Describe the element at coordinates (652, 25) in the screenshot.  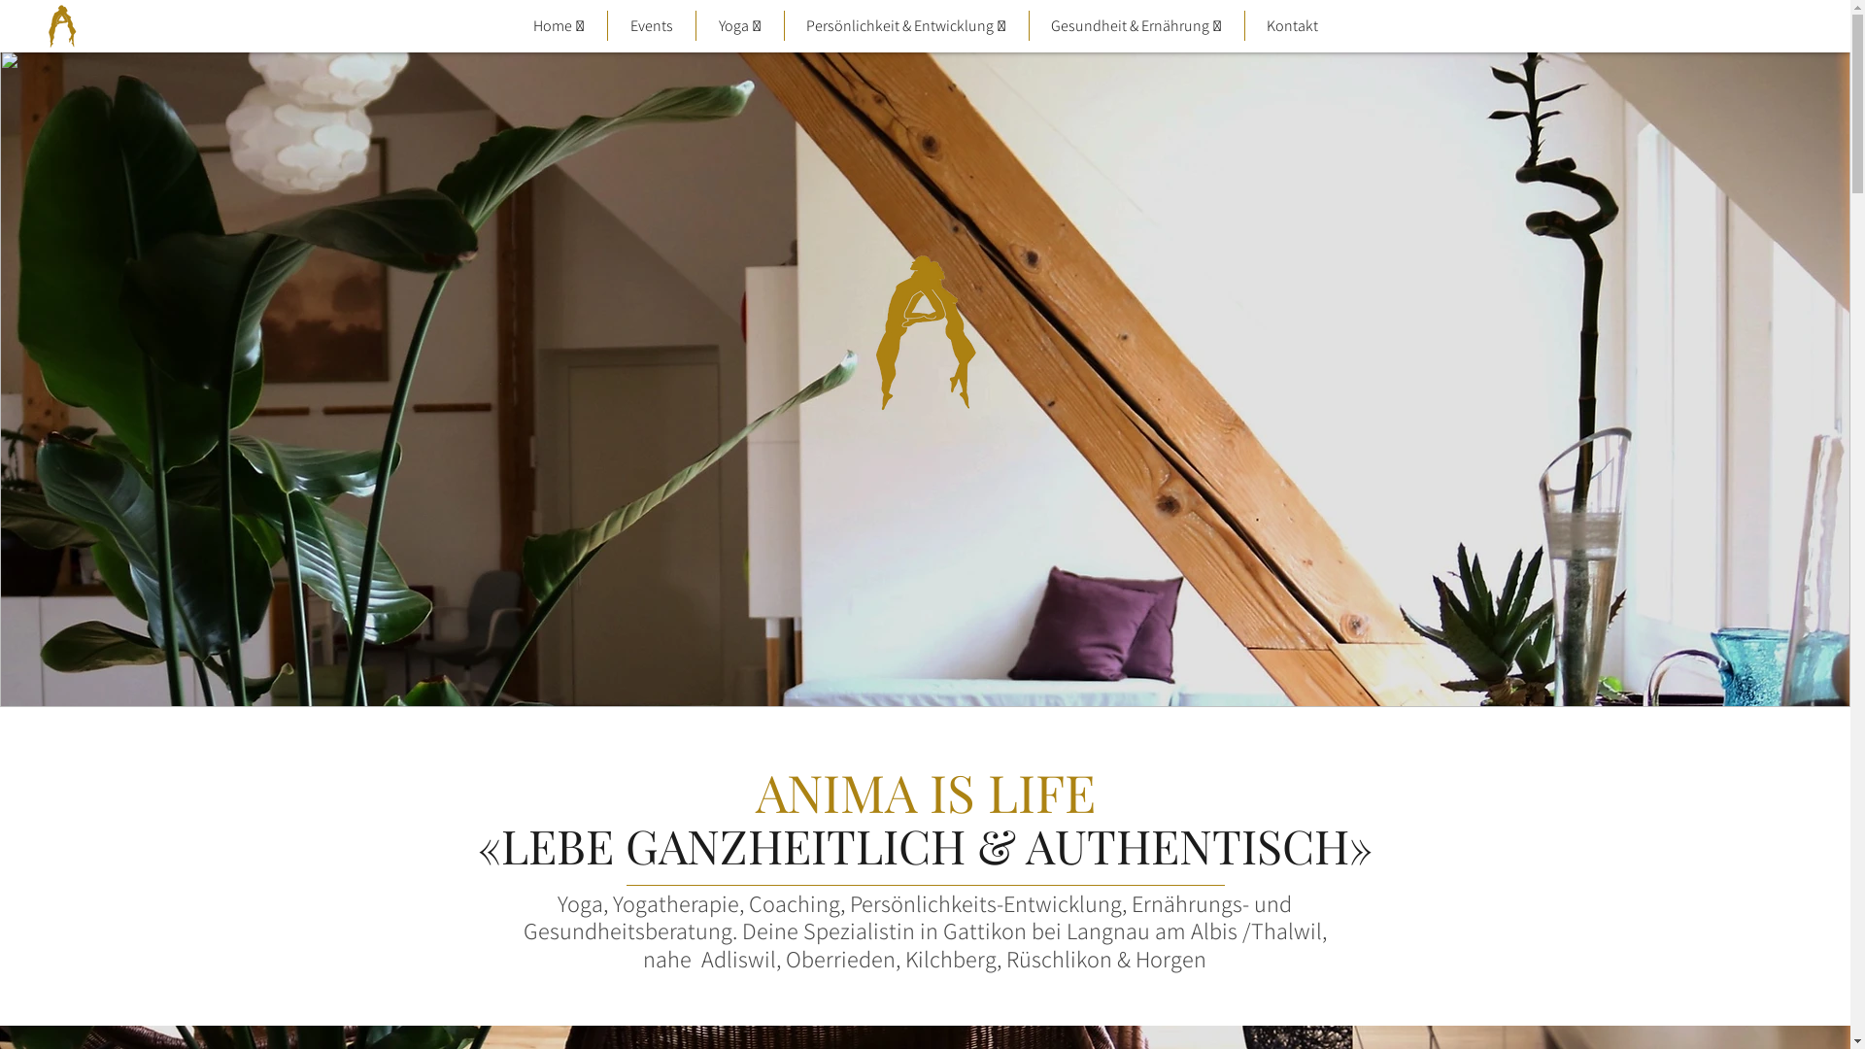
I see `Events` at that location.